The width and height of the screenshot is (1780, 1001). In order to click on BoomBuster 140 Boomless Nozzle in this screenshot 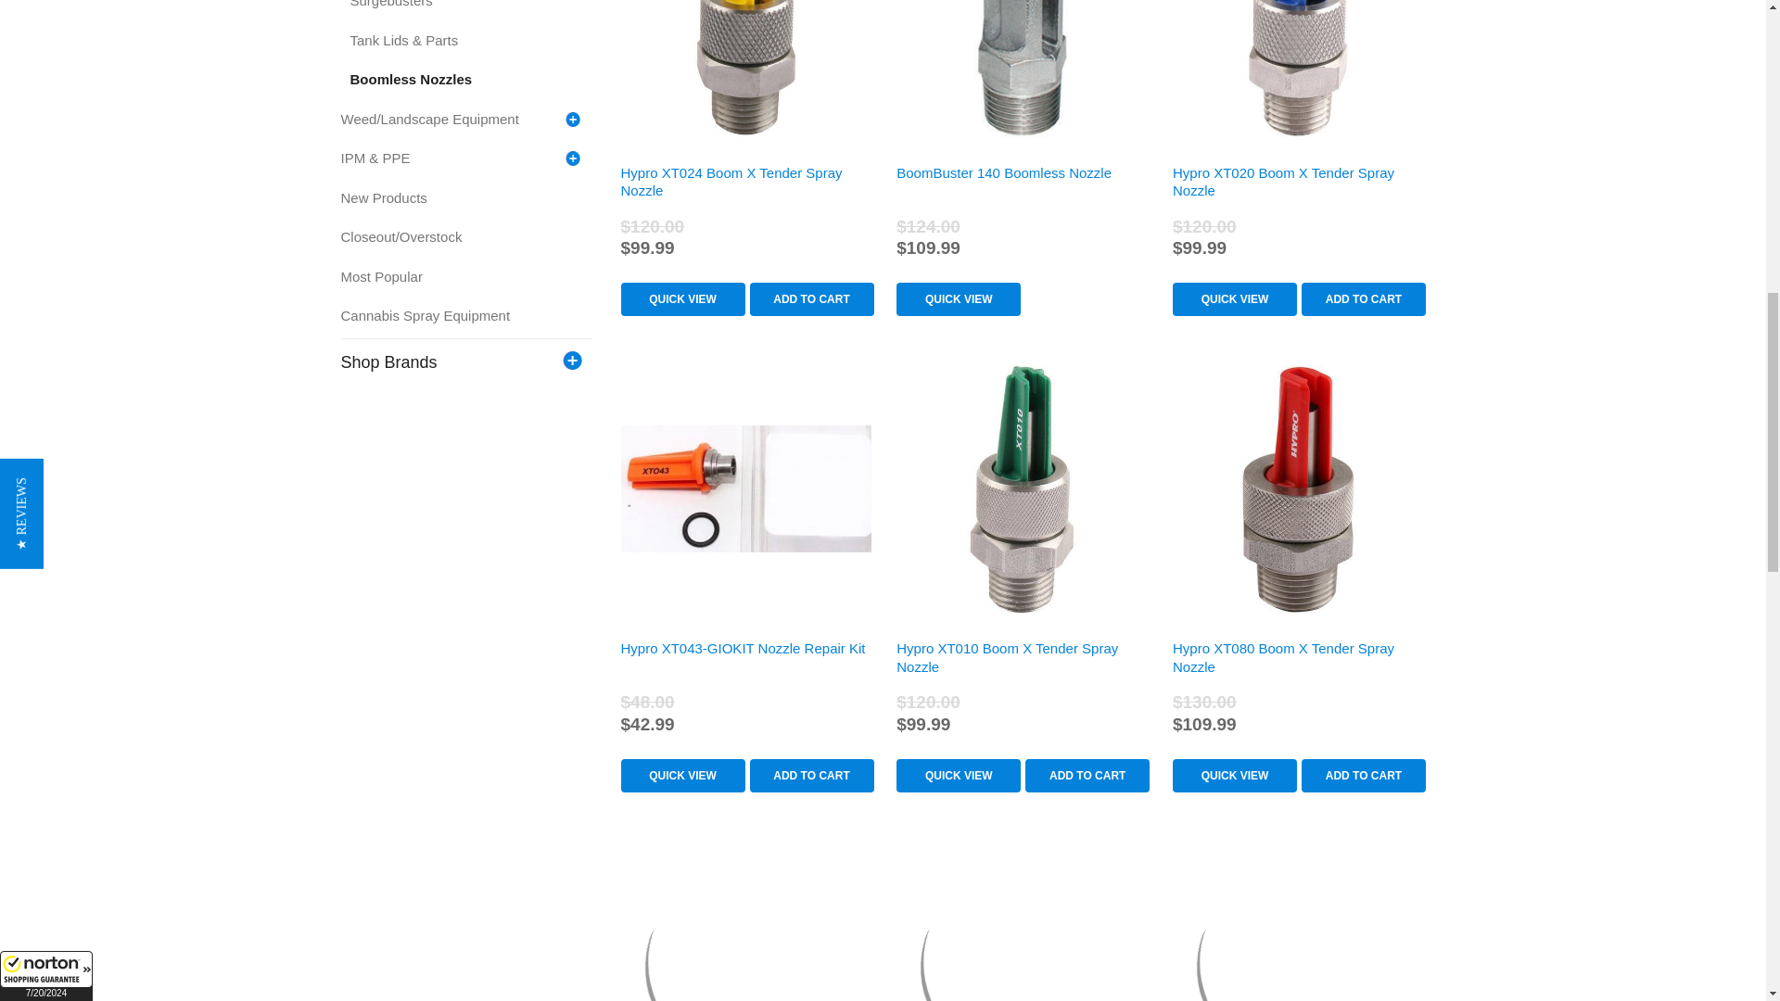, I will do `click(1022, 69)`.